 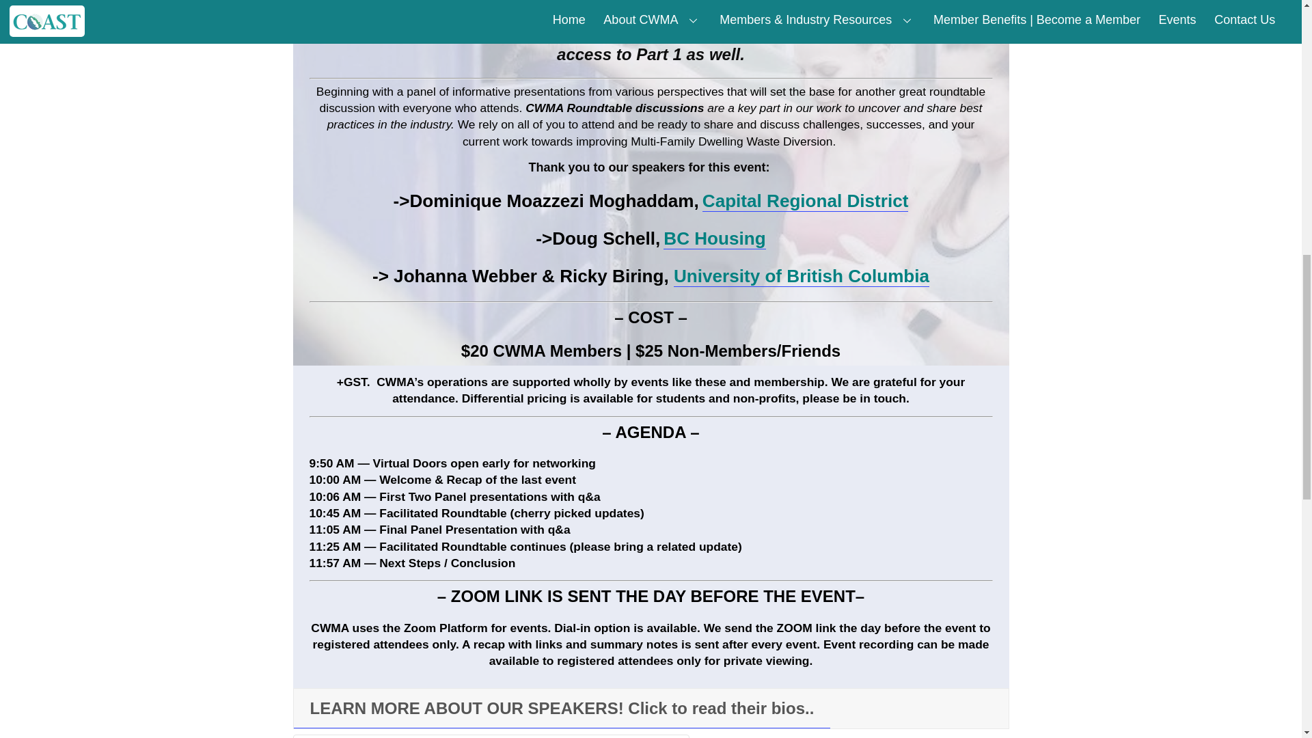 What do you see at coordinates (805, 201) in the screenshot?
I see `Capital Regional District` at bounding box center [805, 201].